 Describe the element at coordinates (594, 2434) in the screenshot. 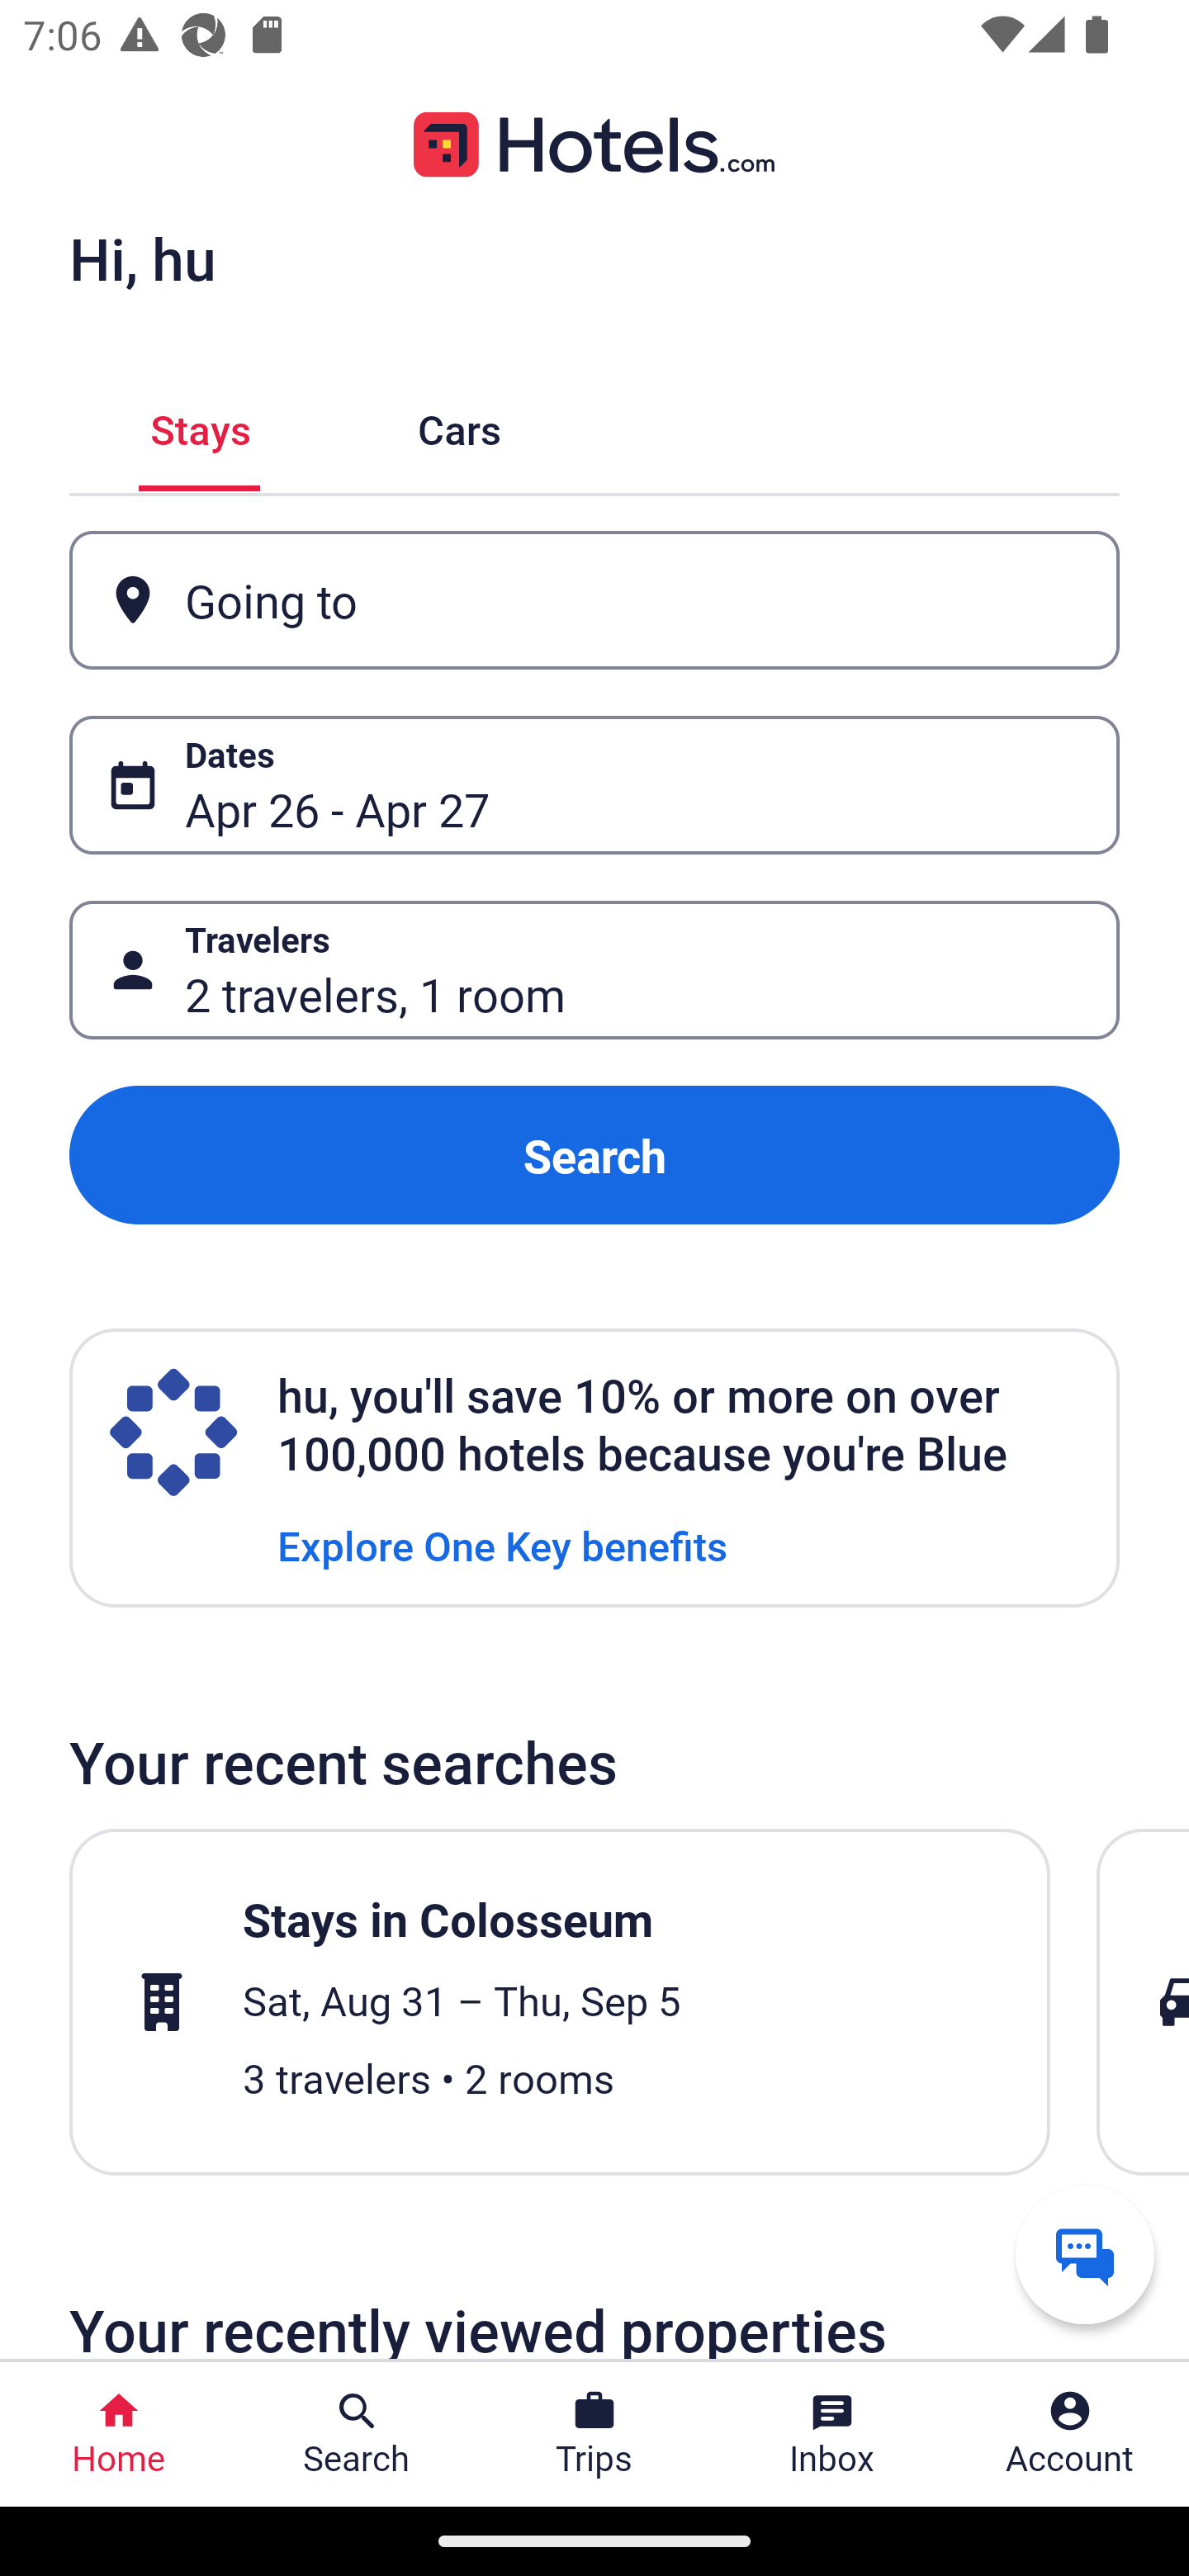

I see `Trips Trips Button` at that location.